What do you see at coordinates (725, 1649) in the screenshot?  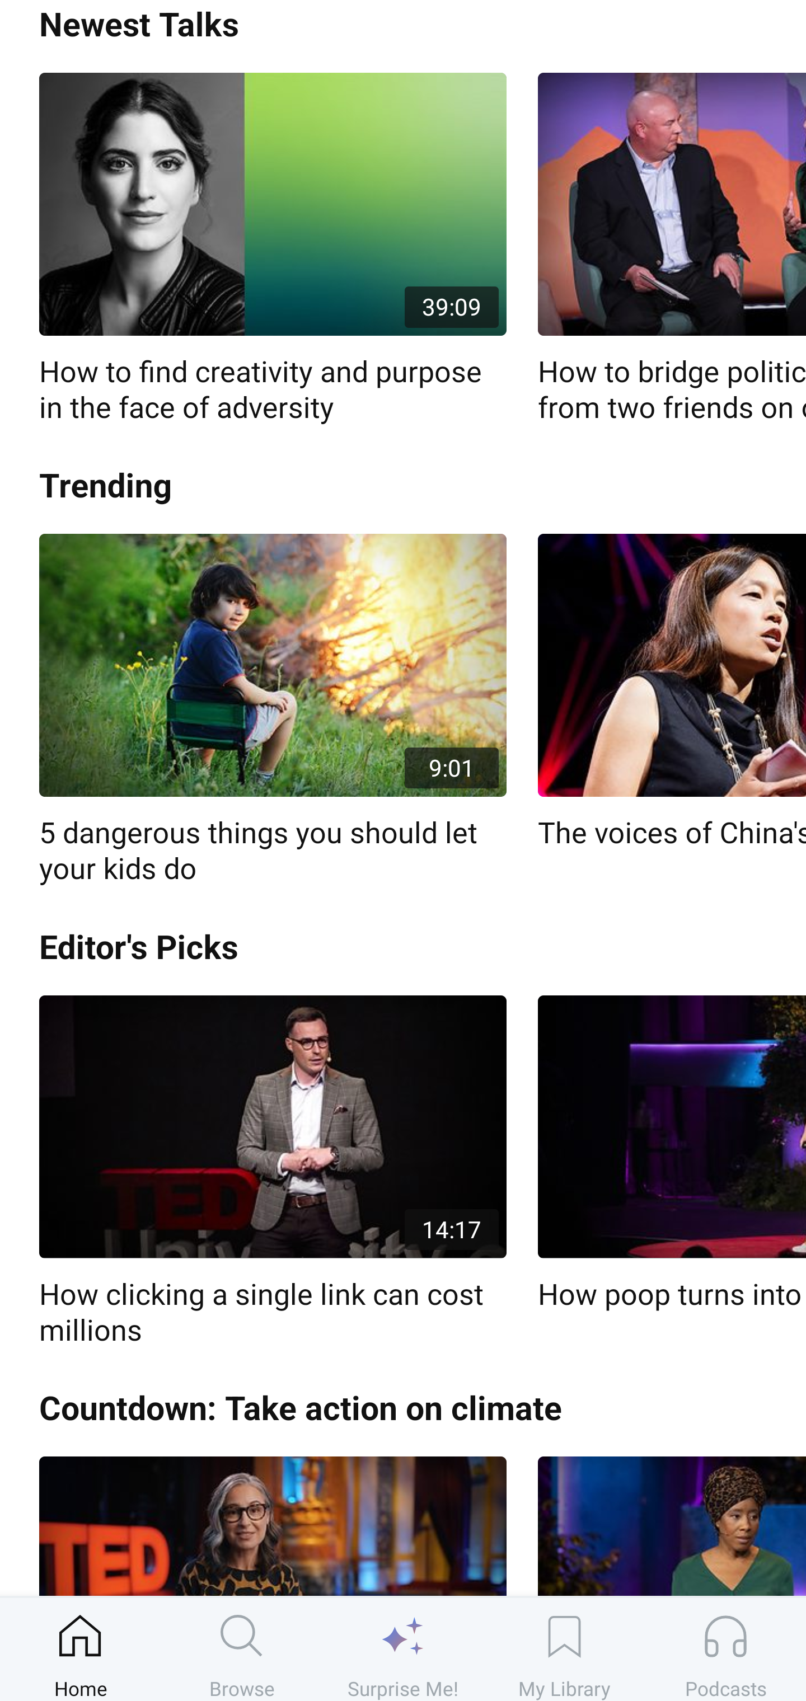 I see `Podcasts` at bounding box center [725, 1649].